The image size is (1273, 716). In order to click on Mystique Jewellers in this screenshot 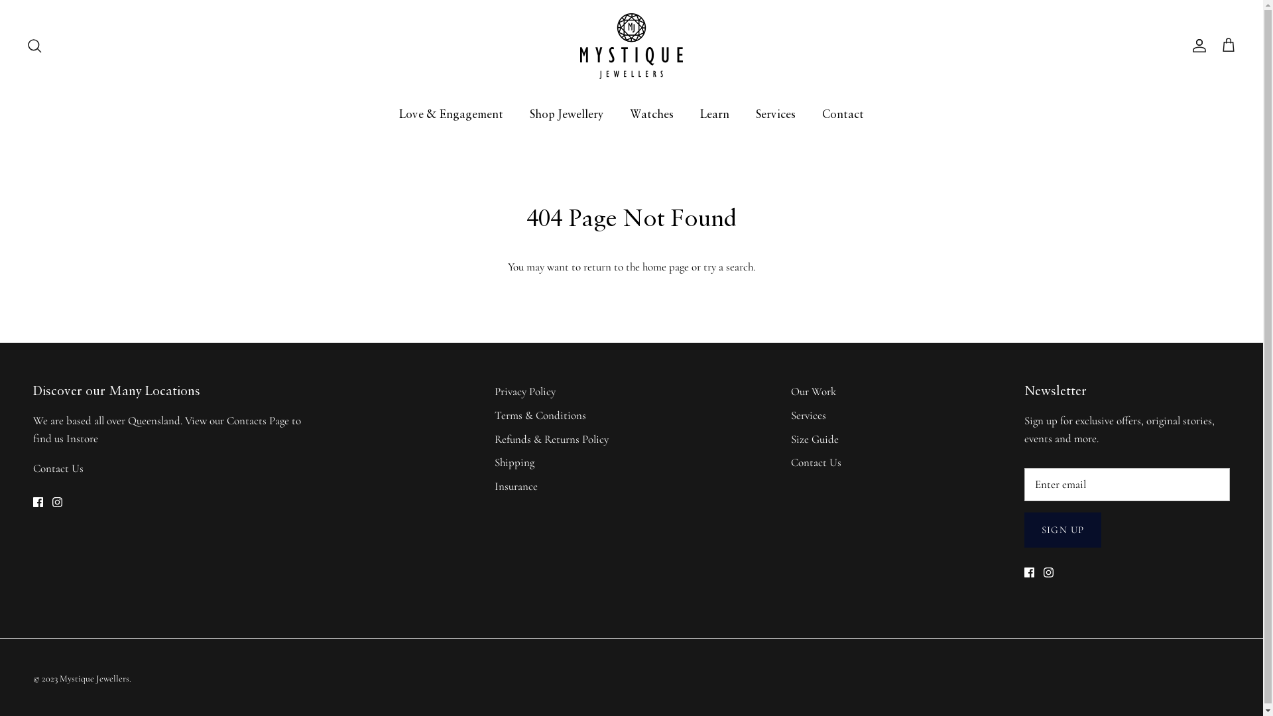, I will do `click(631, 46)`.